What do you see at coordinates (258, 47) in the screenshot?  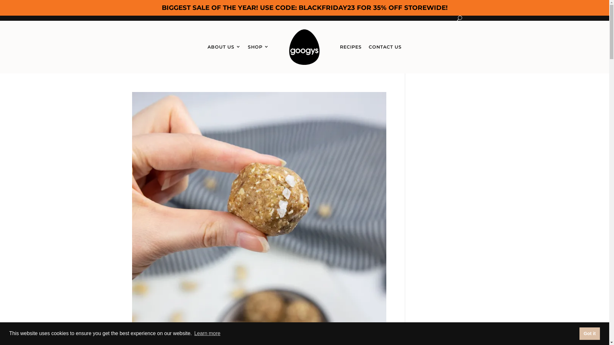 I see `SHOP` at bounding box center [258, 47].